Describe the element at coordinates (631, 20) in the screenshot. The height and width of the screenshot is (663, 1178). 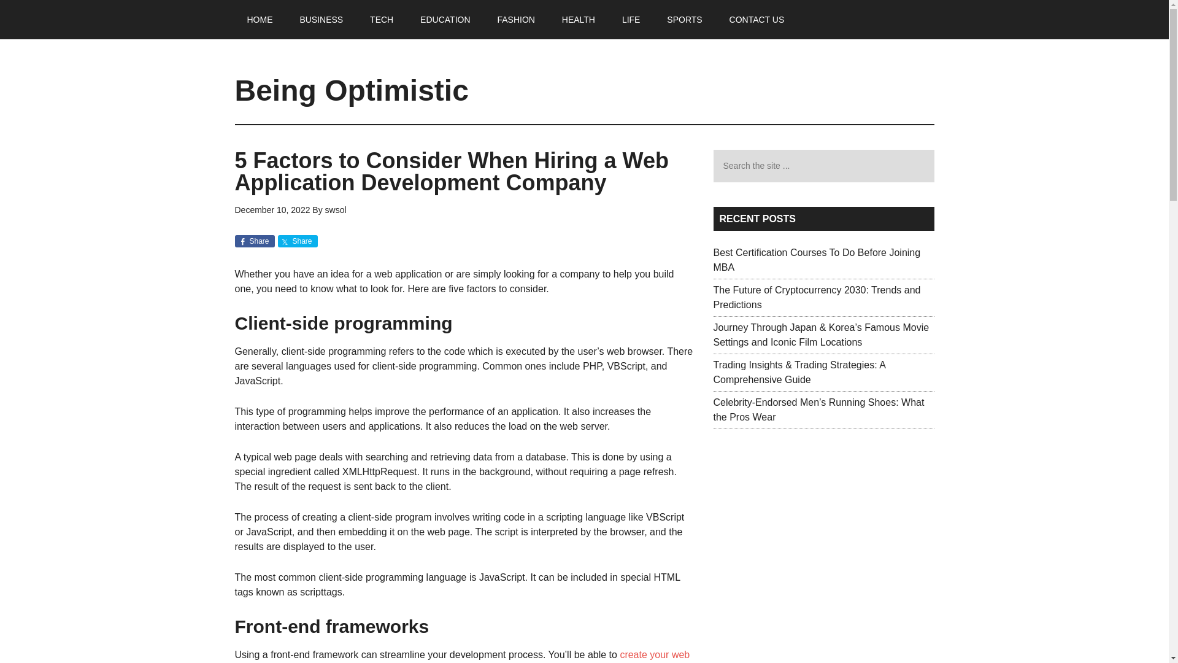
I see `LIFE` at that location.